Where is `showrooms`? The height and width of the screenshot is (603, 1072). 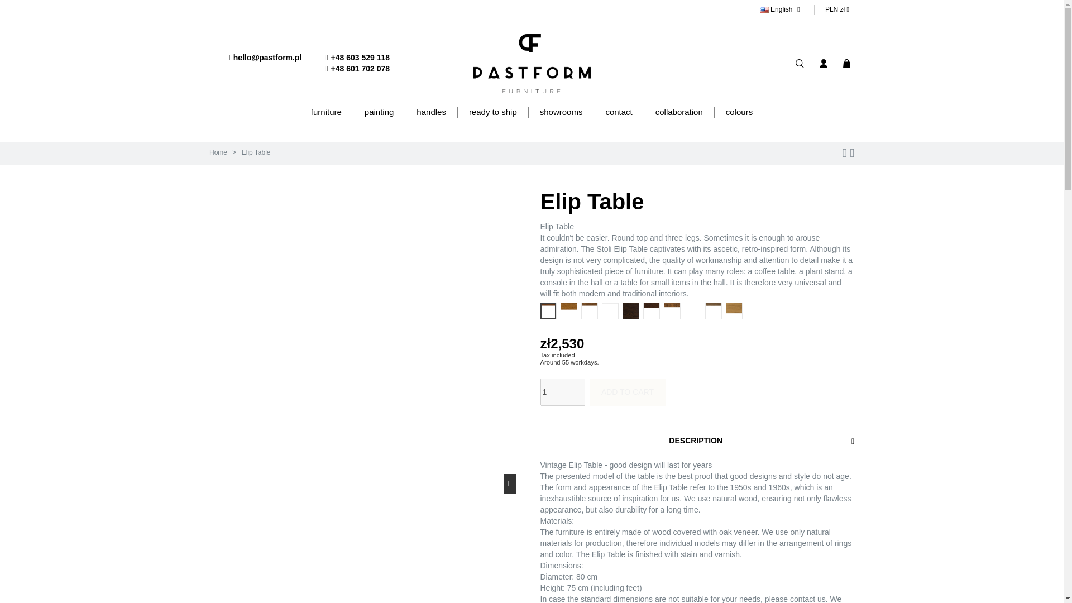
showrooms is located at coordinates (561, 113).